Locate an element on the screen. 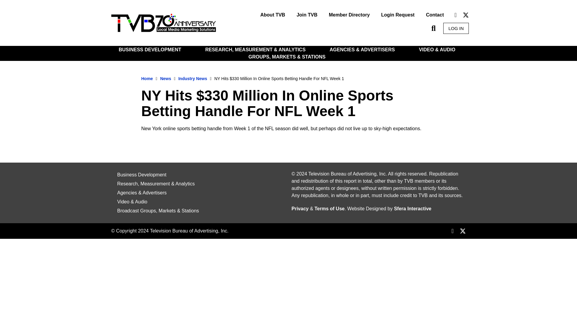 This screenshot has width=577, height=324. Industry News is located at coordinates (193, 79).